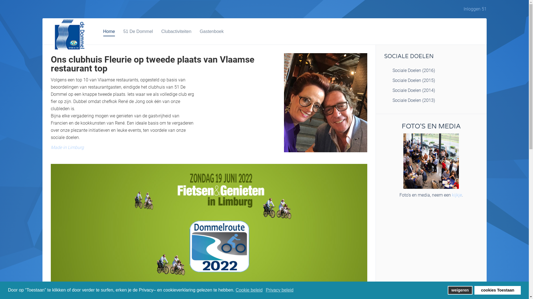 The width and height of the screenshot is (533, 299). Describe the element at coordinates (177, 32) in the screenshot. I see `Clubactiviteiten` at that location.